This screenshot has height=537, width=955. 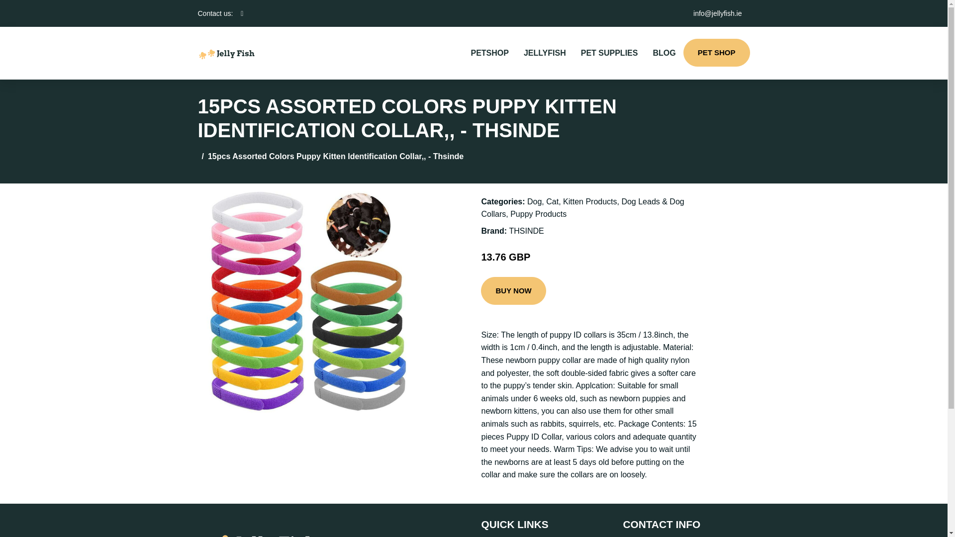 What do you see at coordinates (609, 53) in the screenshot?
I see `PET SUPPLIES` at bounding box center [609, 53].